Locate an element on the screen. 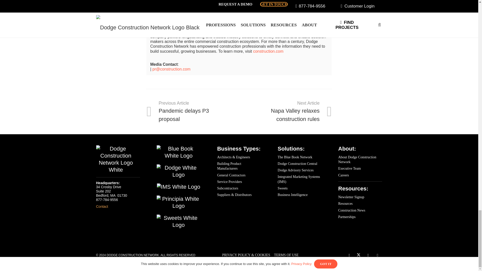 This screenshot has height=271, width=482. Principia is located at coordinates (178, 202).